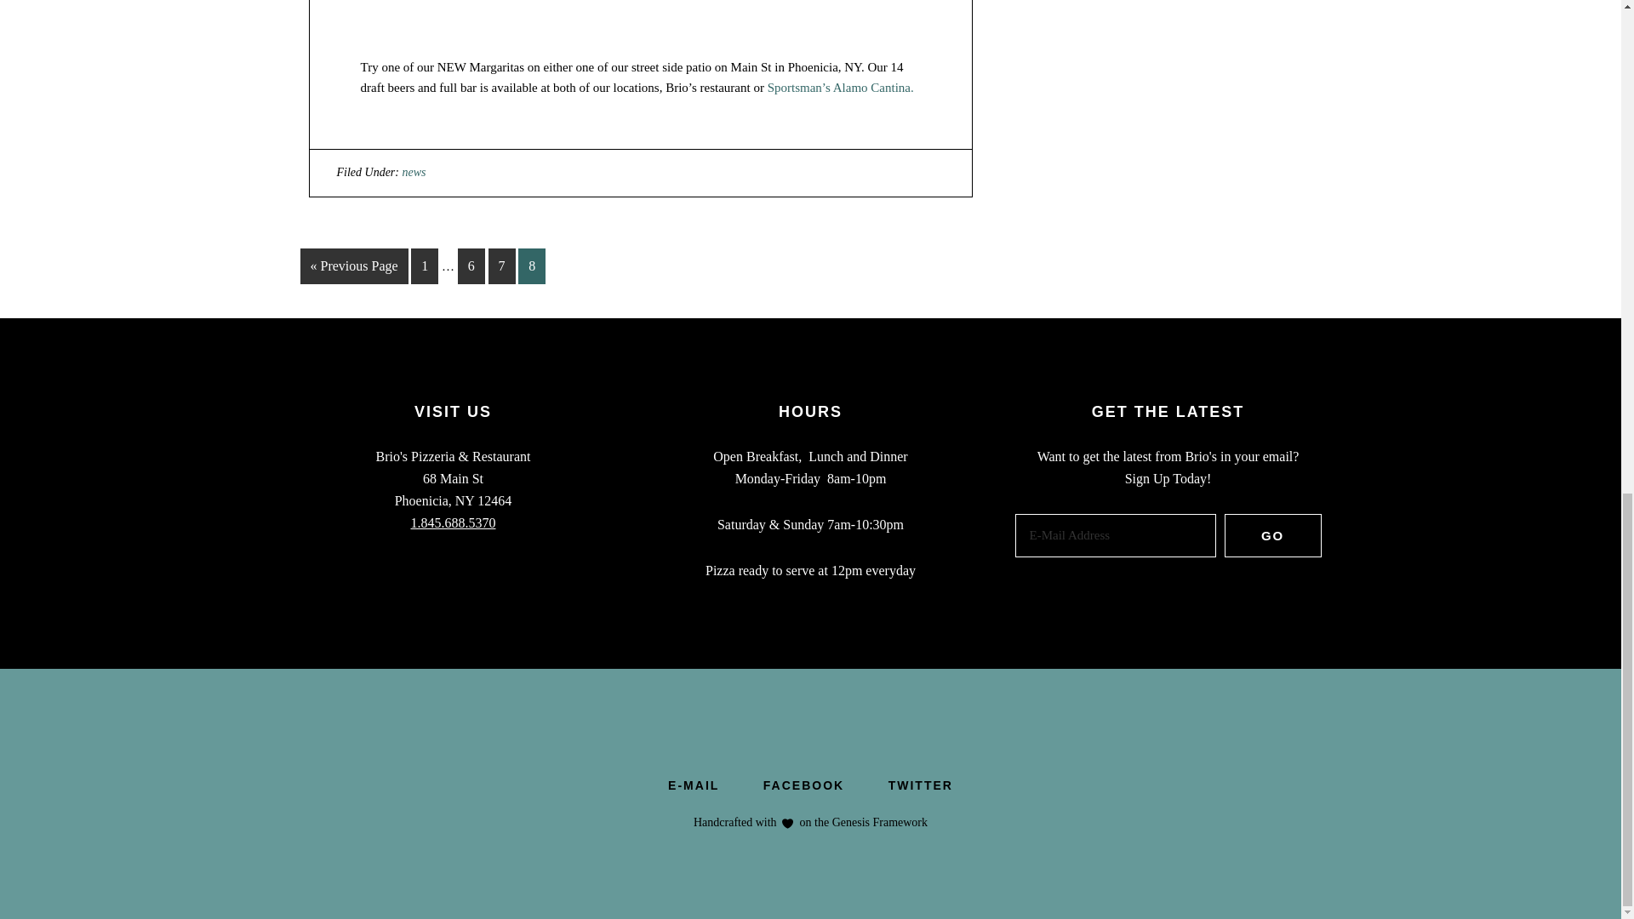 This screenshot has height=919, width=1634. I want to click on E-MAIL, so click(693, 785).